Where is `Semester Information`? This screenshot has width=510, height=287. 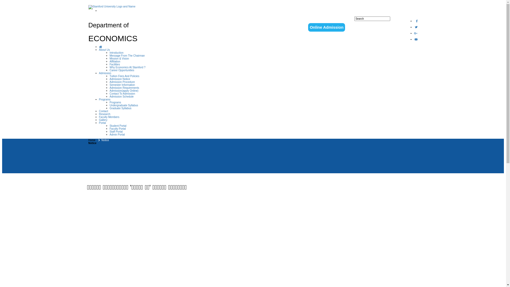 Semester Information is located at coordinates (122, 85).